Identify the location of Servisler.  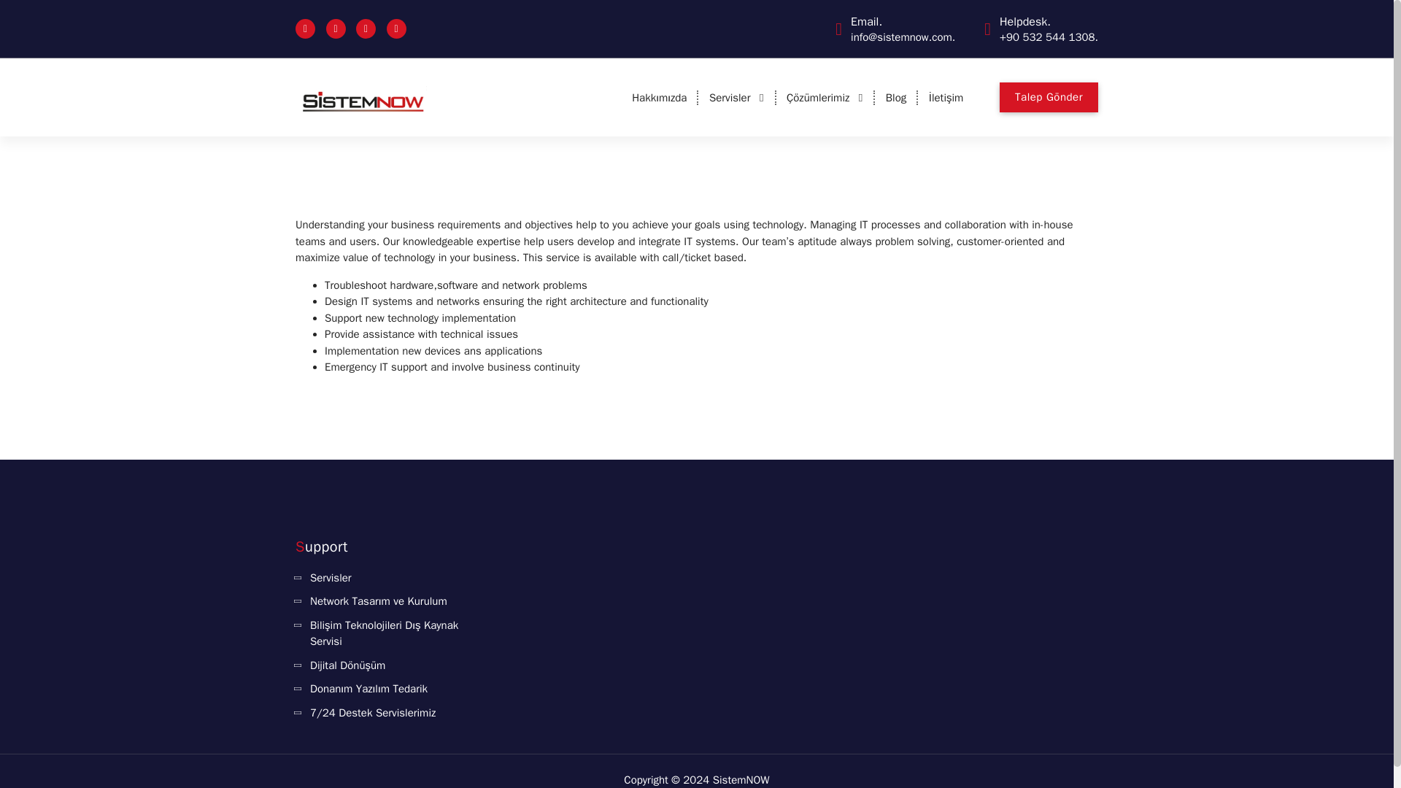
(737, 98).